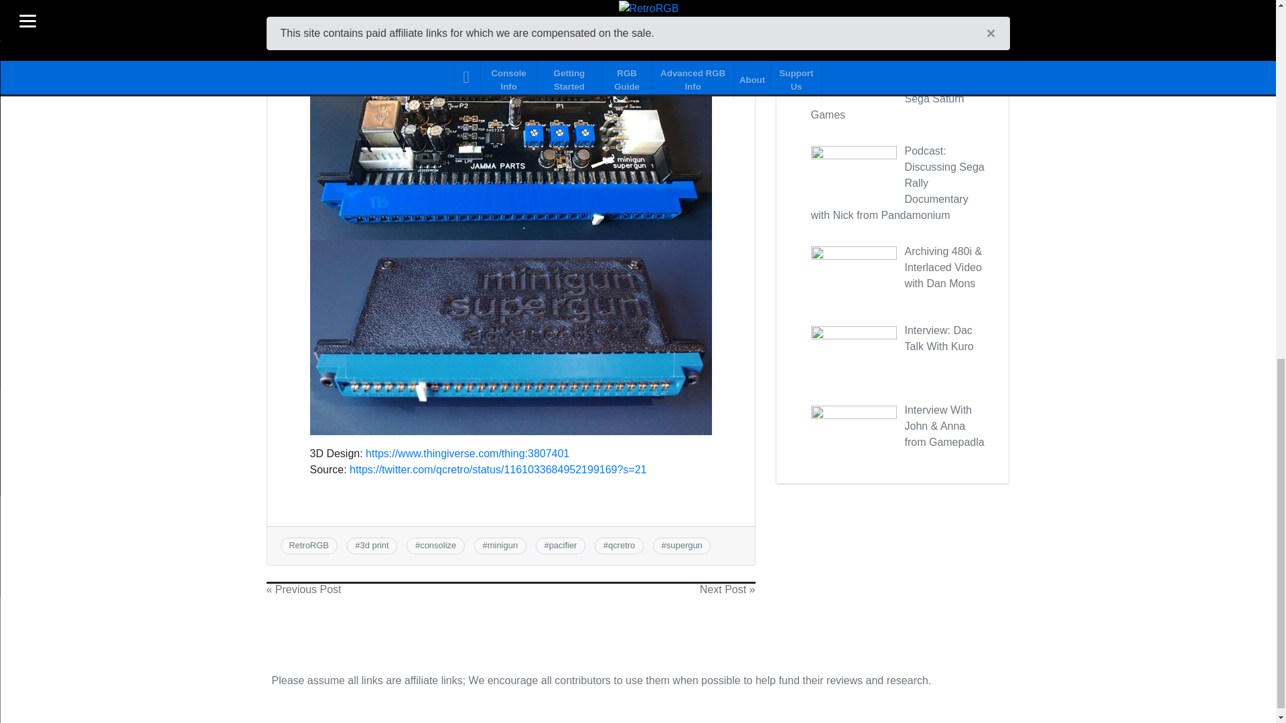 The image size is (1286, 723). Describe the element at coordinates (684, 545) in the screenshot. I see `supergun` at that location.